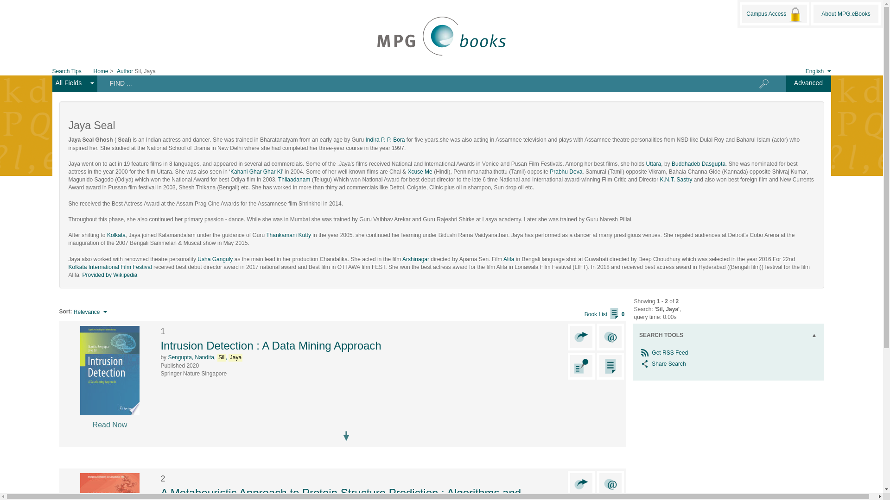 Image resolution: width=890 pixels, height=500 pixels. Describe the element at coordinates (420, 171) in the screenshot. I see `Xcuse Me` at that location.